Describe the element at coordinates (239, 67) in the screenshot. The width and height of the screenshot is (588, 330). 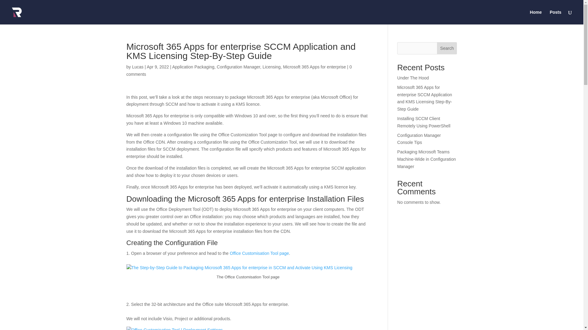
I see `Configuration Manager` at that location.